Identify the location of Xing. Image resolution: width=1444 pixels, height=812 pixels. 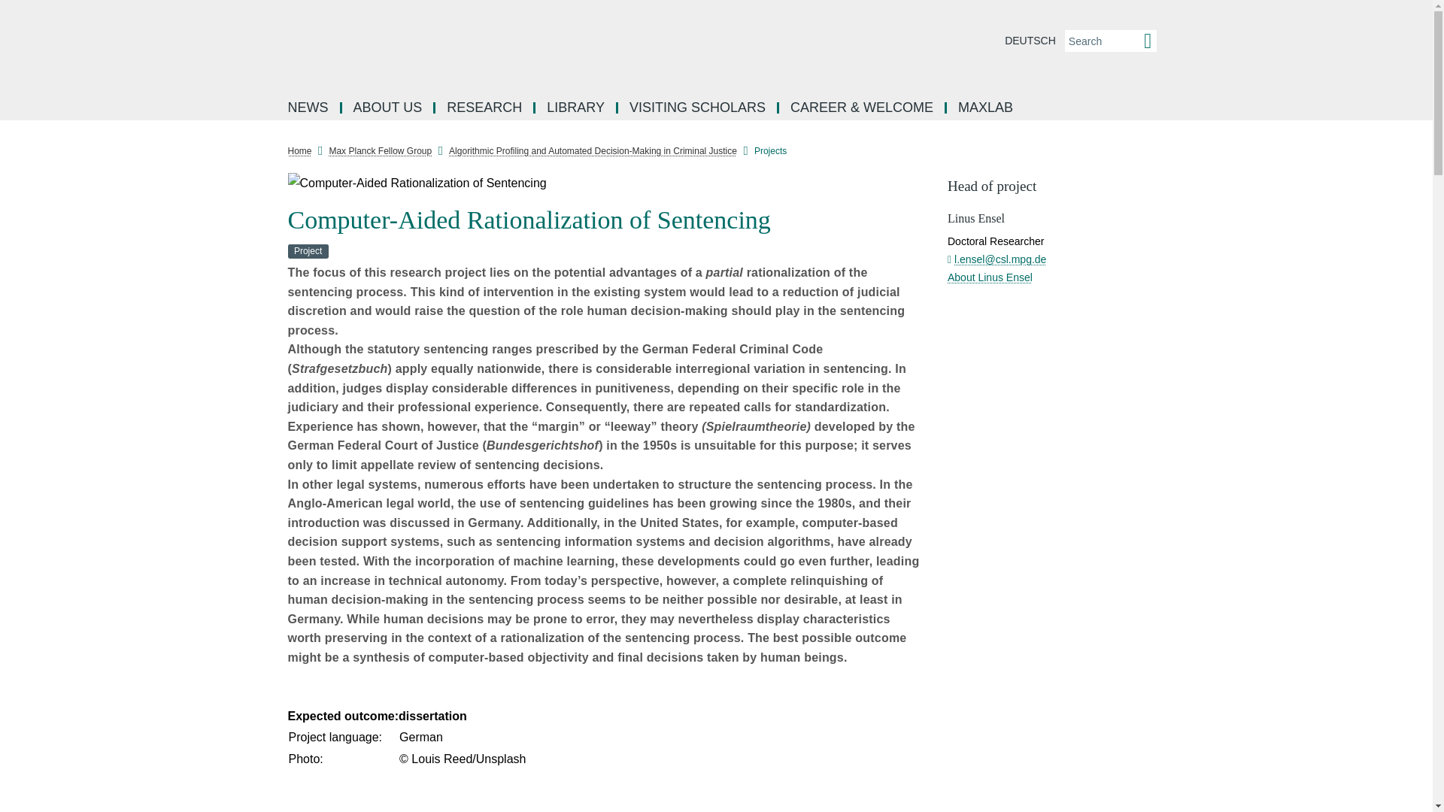
(256, 319).